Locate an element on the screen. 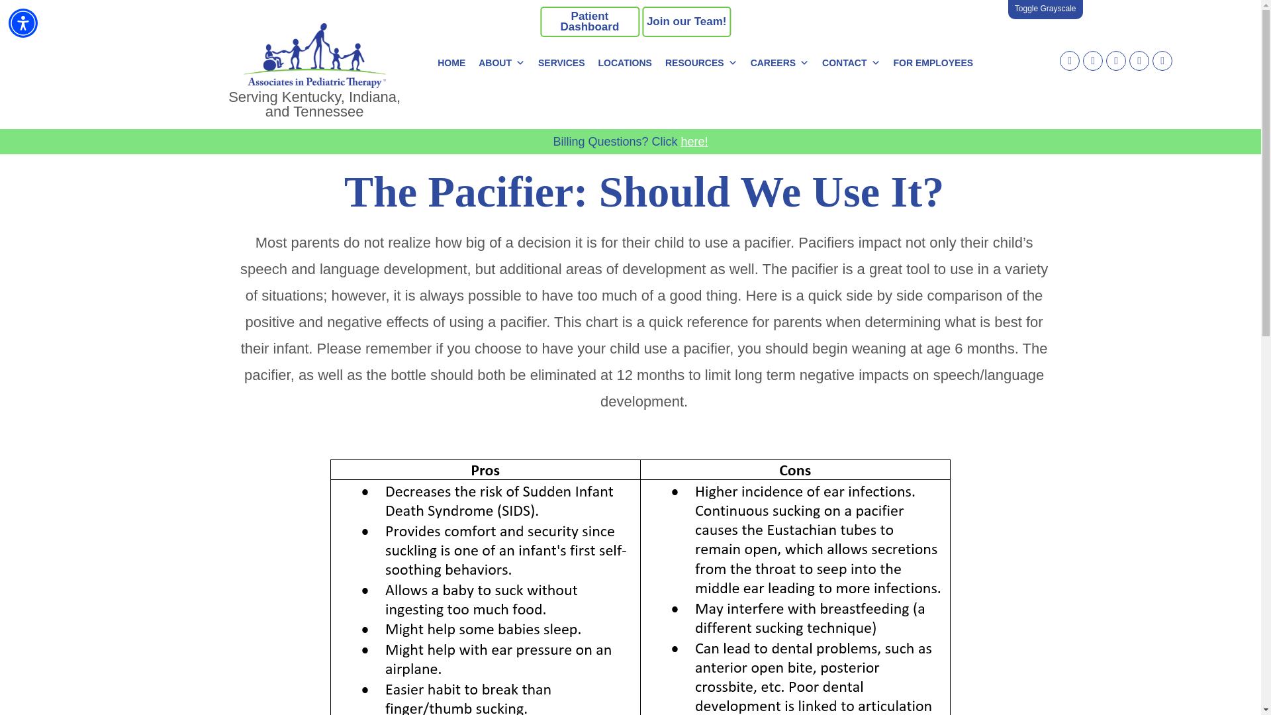 The image size is (1271, 715). Join our Team! is located at coordinates (686, 21).